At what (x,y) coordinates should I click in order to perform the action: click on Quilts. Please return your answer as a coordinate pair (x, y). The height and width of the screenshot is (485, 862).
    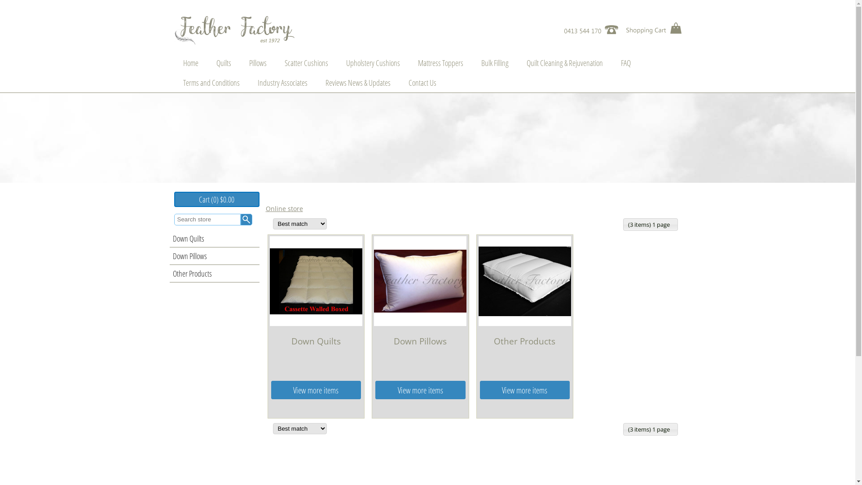
    Looking at the image, I should click on (224, 63).